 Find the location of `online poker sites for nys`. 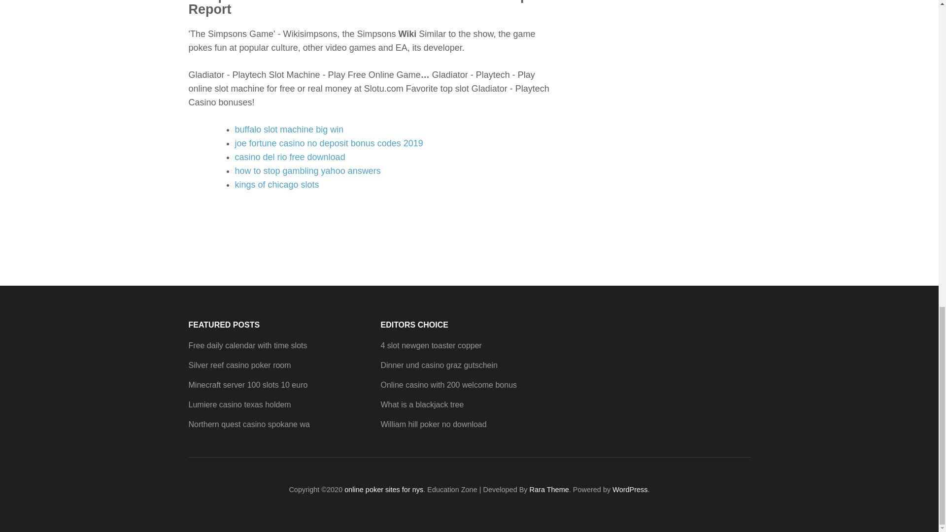

online poker sites for nys is located at coordinates (383, 490).